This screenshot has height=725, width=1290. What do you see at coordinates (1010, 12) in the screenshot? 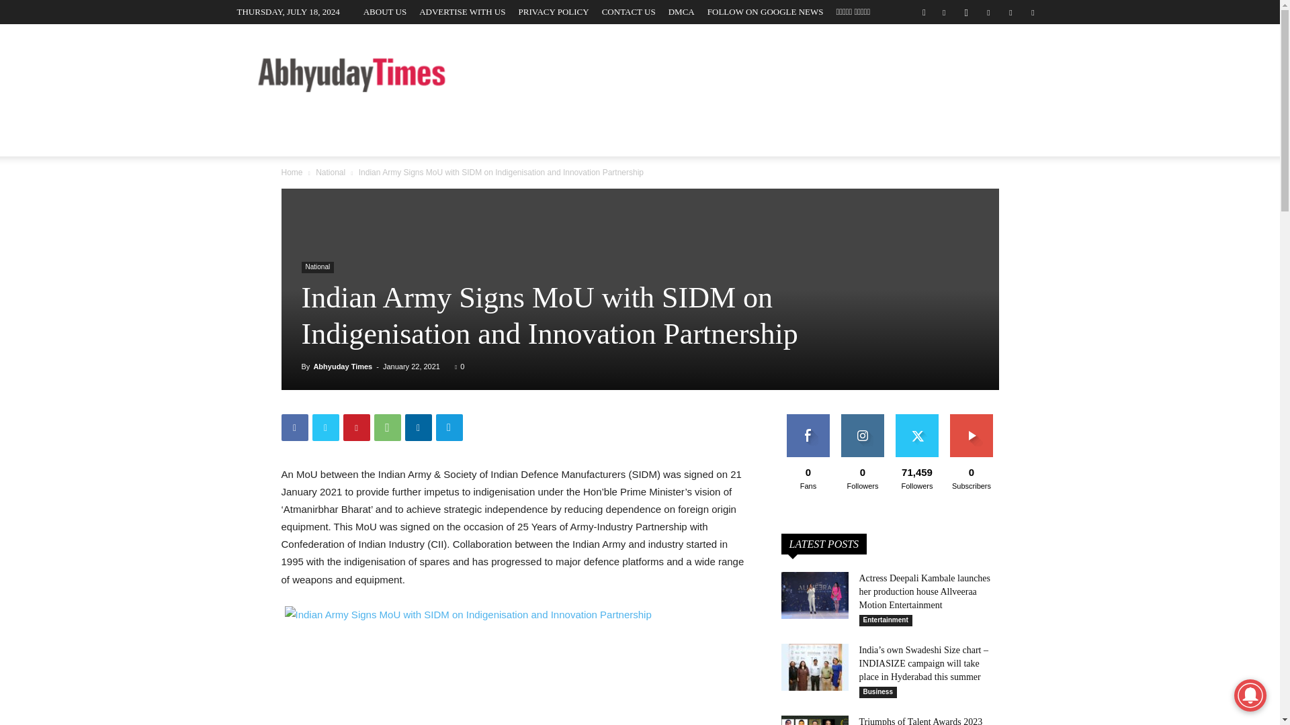
I see `Vimeo` at bounding box center [1010, 12].